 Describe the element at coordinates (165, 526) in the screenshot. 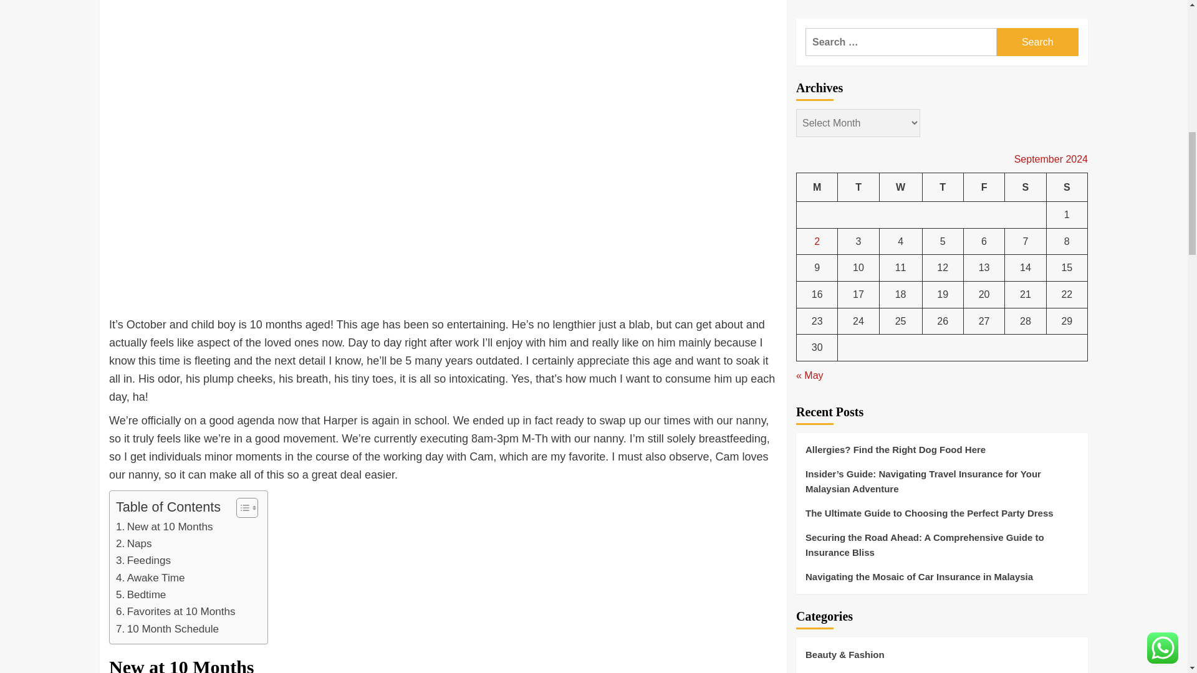

I see `New at 10 Months` at that location.